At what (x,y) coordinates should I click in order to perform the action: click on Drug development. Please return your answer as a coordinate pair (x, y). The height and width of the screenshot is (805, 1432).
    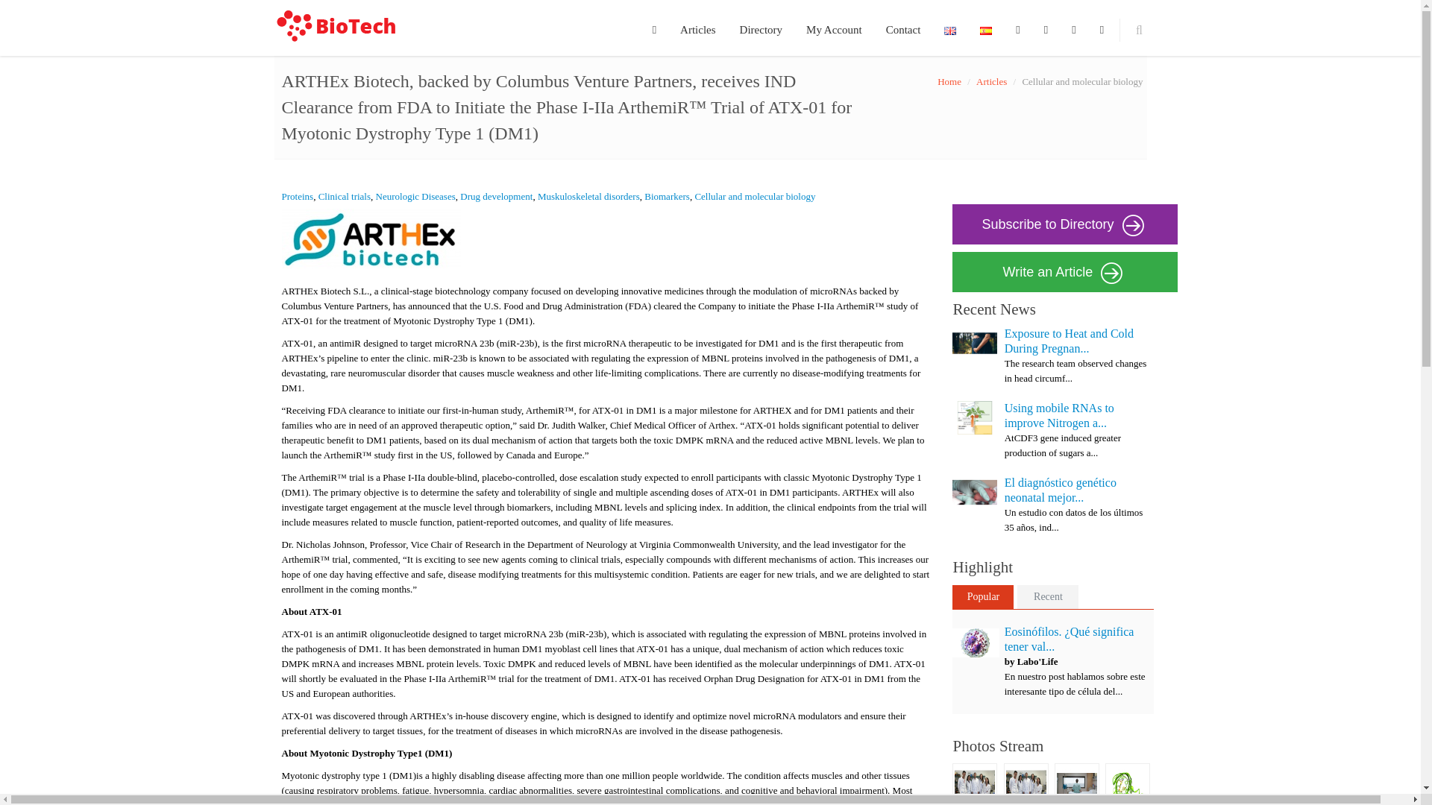
    Looking at the image, I should click on (496, 196).